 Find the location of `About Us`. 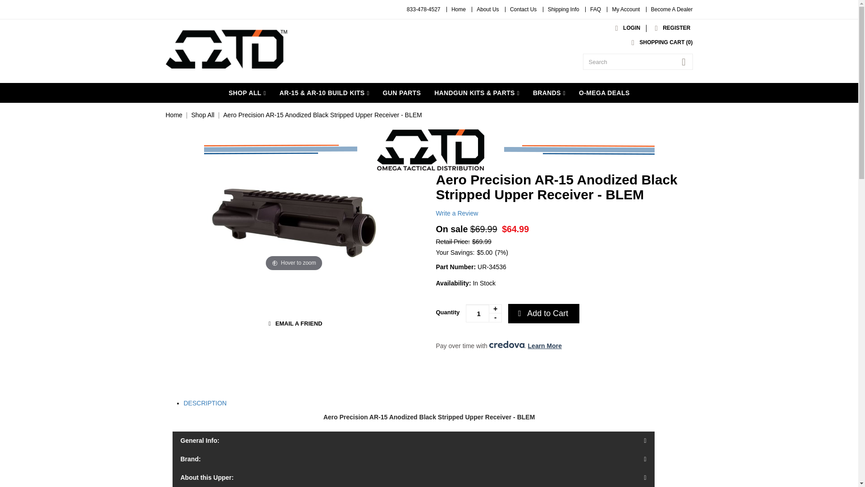

About Us is located at coordinates (487, 9).